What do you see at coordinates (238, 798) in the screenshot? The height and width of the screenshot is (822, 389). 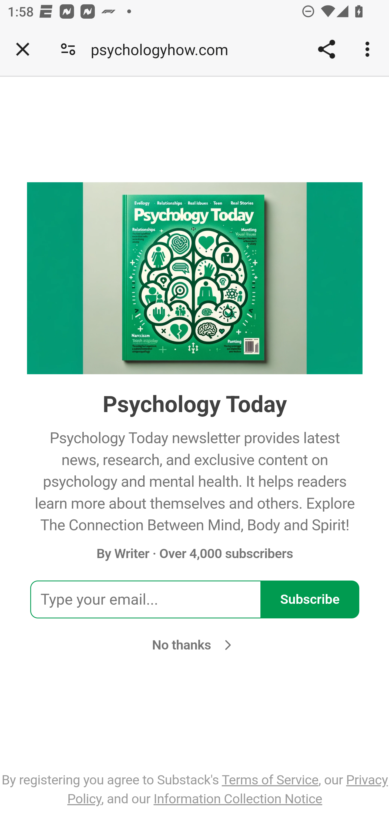 I see `Information Collection Notice` at bounding box center [238, 798].